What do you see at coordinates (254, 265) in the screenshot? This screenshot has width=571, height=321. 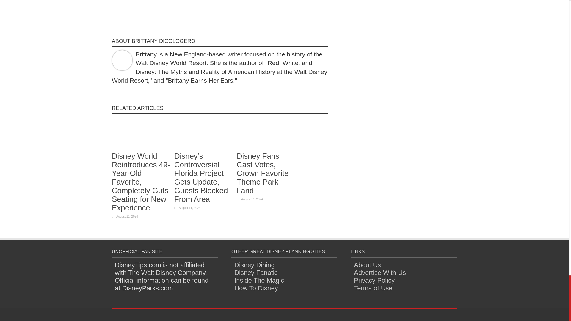 I see `Disney Dining` at bounding box center [254, 265].